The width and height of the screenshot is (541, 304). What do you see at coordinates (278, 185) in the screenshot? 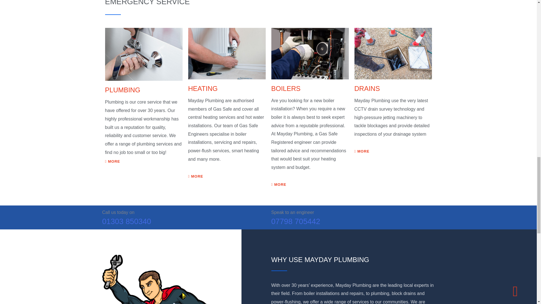
I see `MORE` at bounding box center [278, 185].